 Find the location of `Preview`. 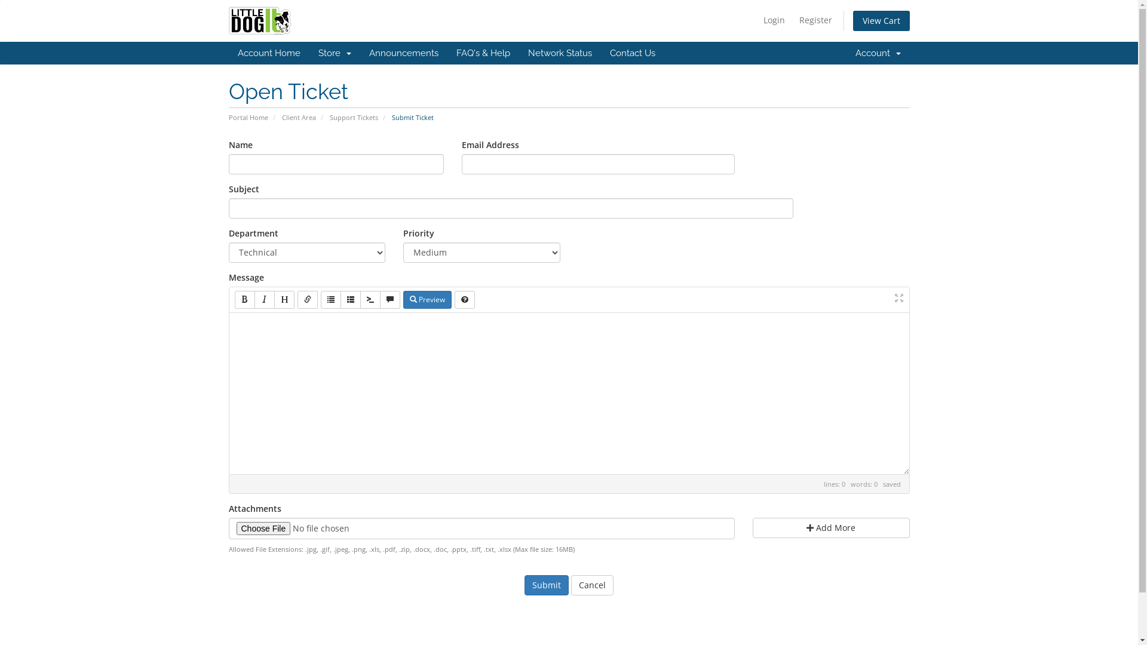

Preview is located at coordinates (427, 300).